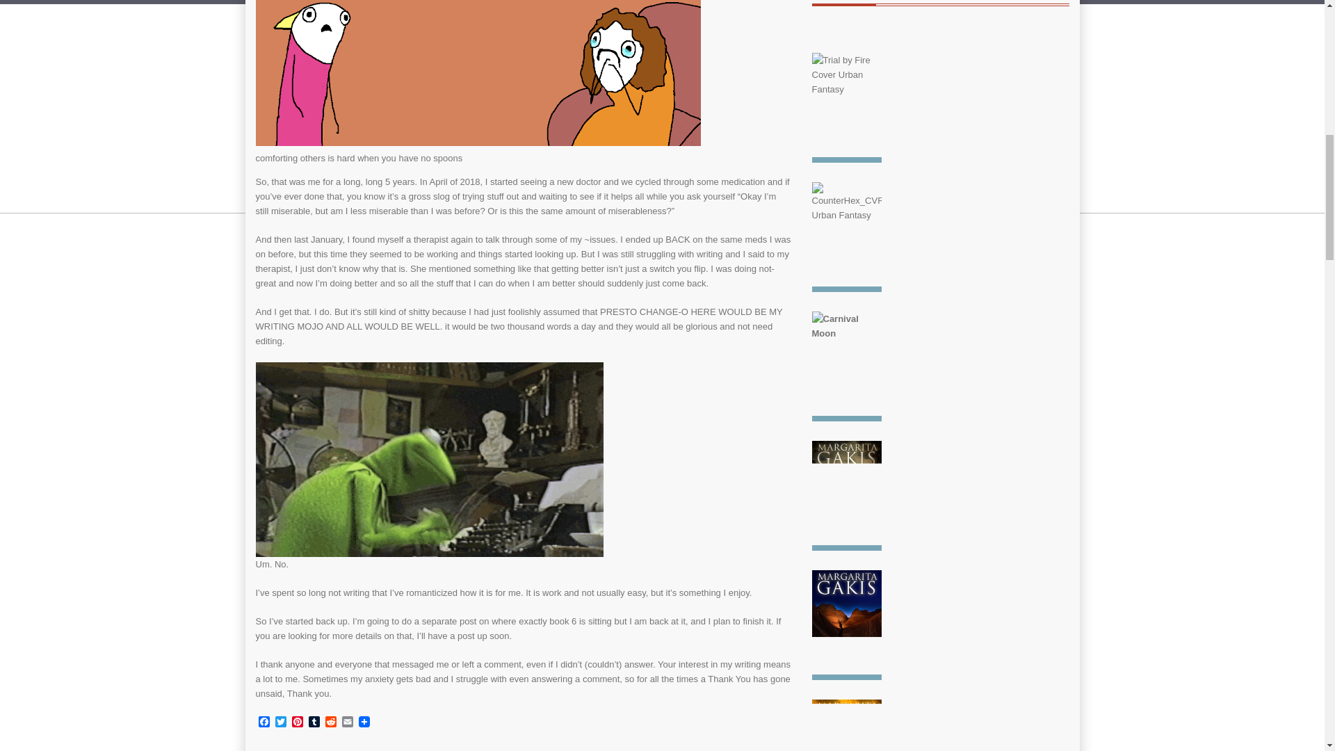 This screenshot has height=751, width=1335. Describe the element at coordinates (314, 722) in the screenshot. I see `Tumblr` at that location.